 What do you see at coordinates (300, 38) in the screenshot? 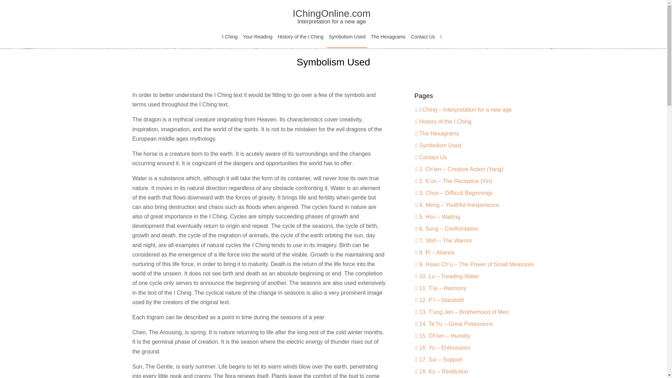
I see `History of the I Ching` at bounding box center [300, 38].